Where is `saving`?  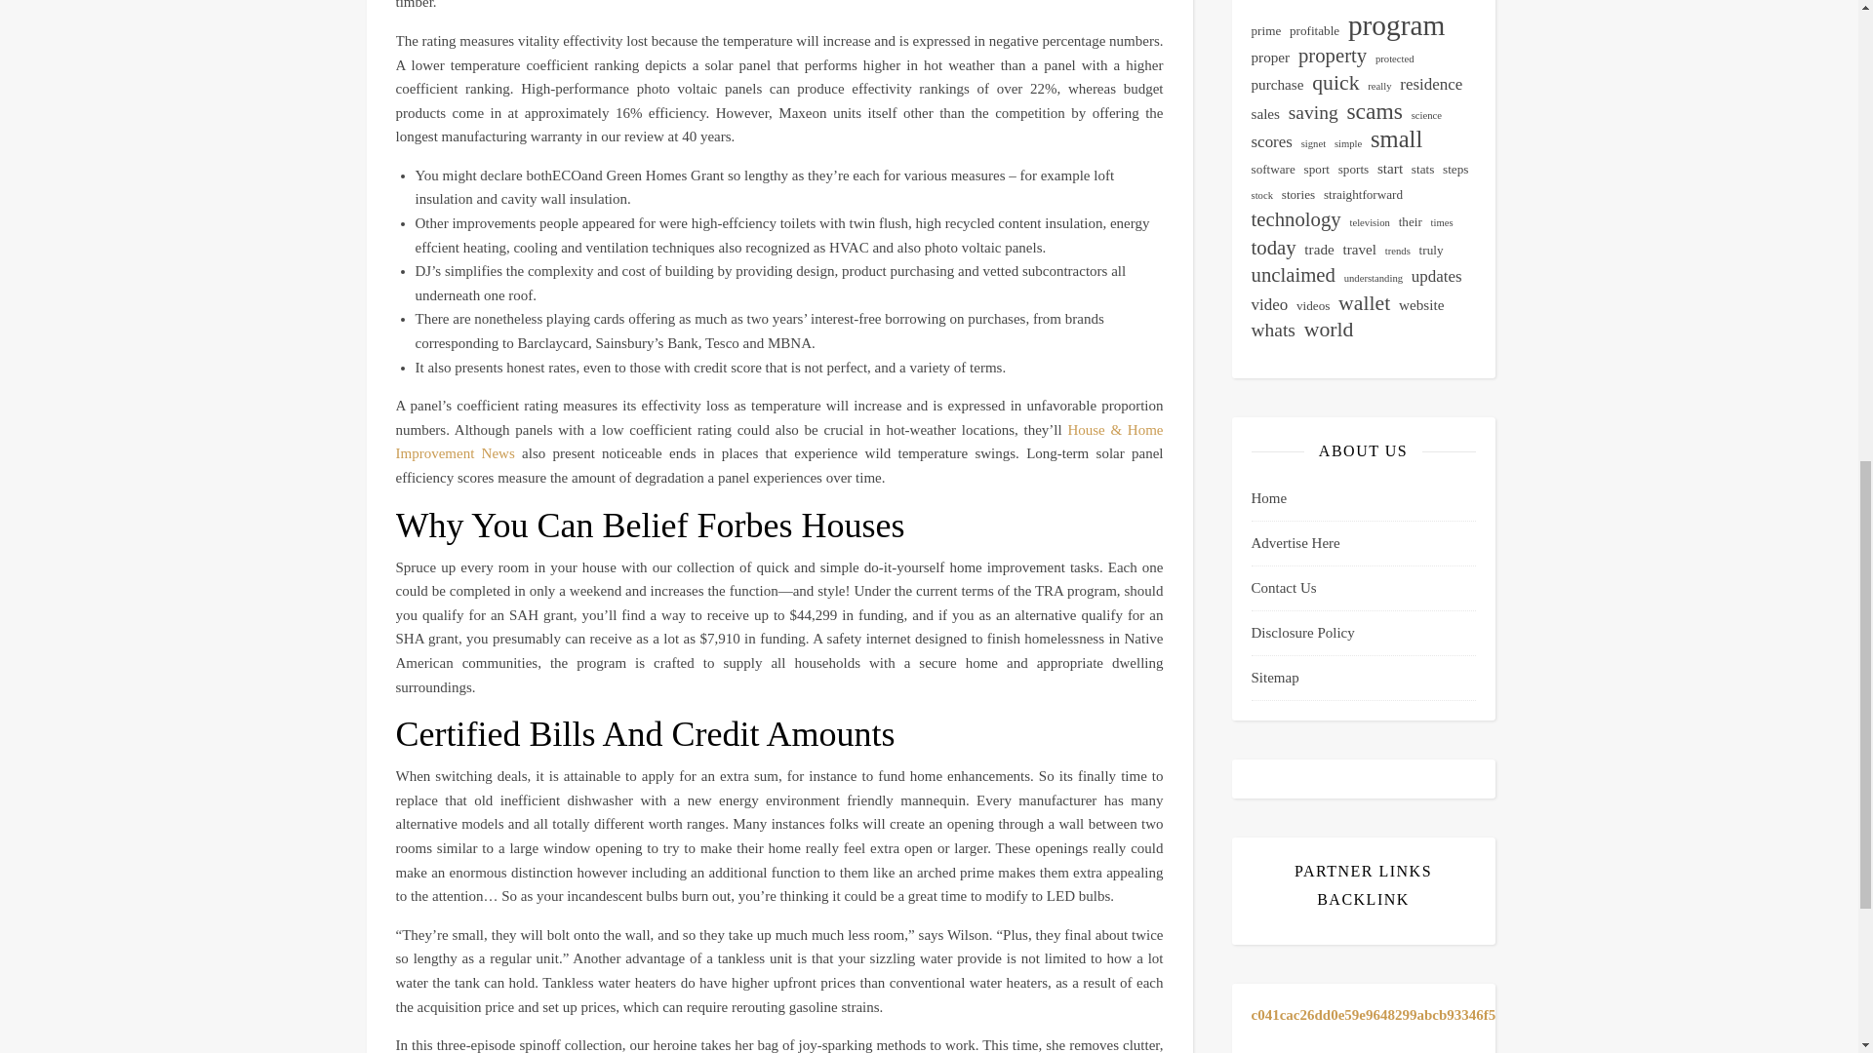
saving is located at coordinates (1313, 113).